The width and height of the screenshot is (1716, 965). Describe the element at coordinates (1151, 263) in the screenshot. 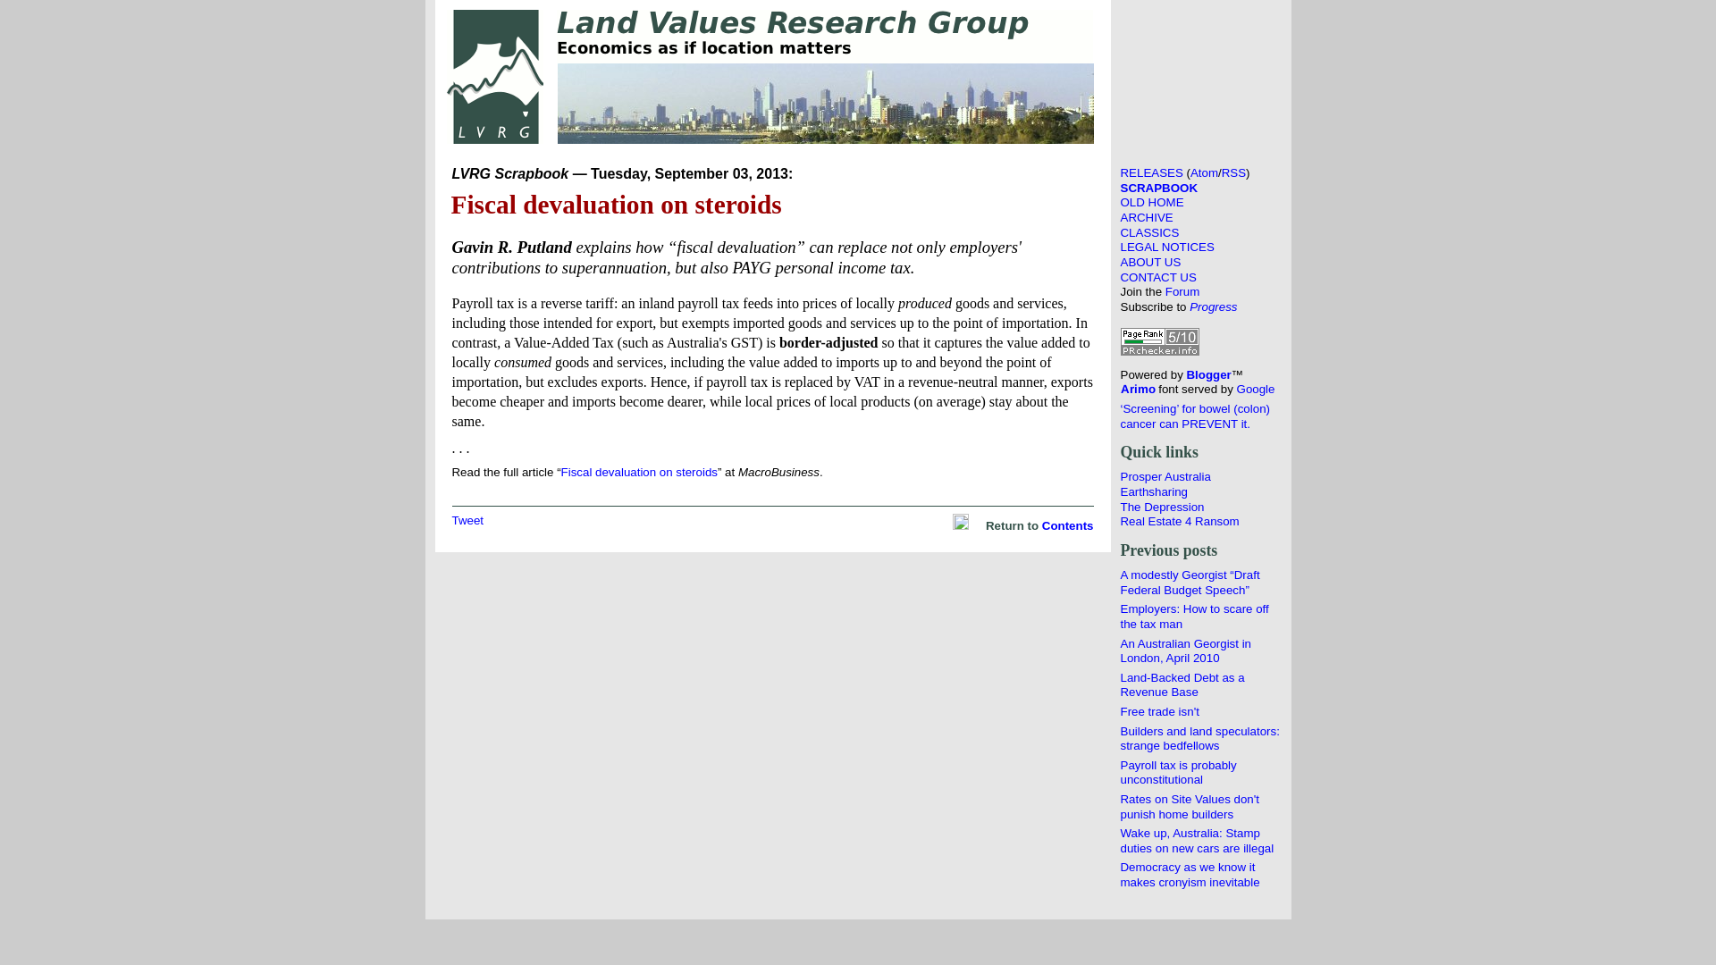

I see `ABOUT US` at that location.